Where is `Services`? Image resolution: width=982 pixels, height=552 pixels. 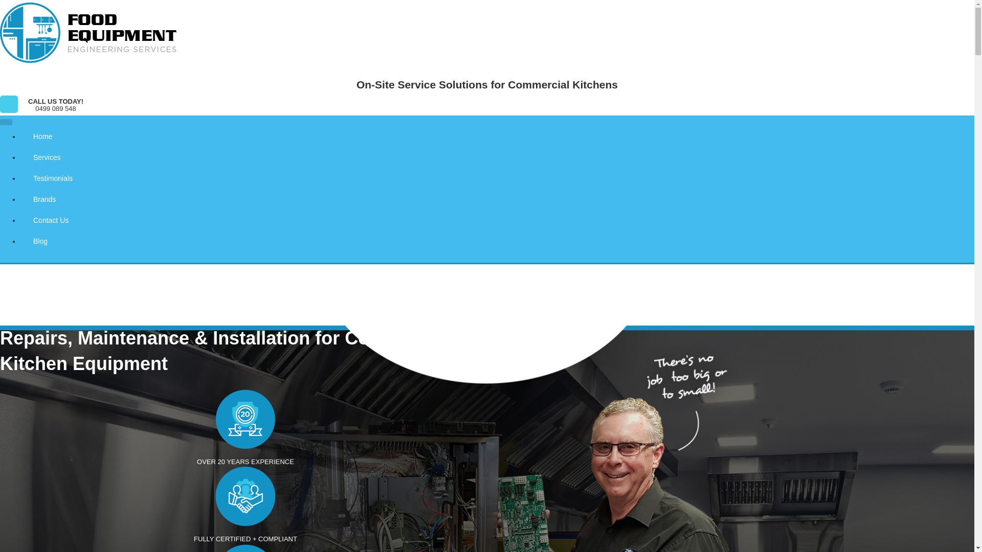
Services is located at coordinates (497, 157).